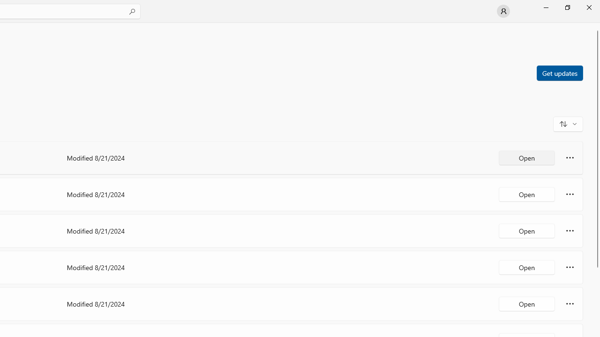  I want to click on Minimize Microsoft Store, so click(546, 7).